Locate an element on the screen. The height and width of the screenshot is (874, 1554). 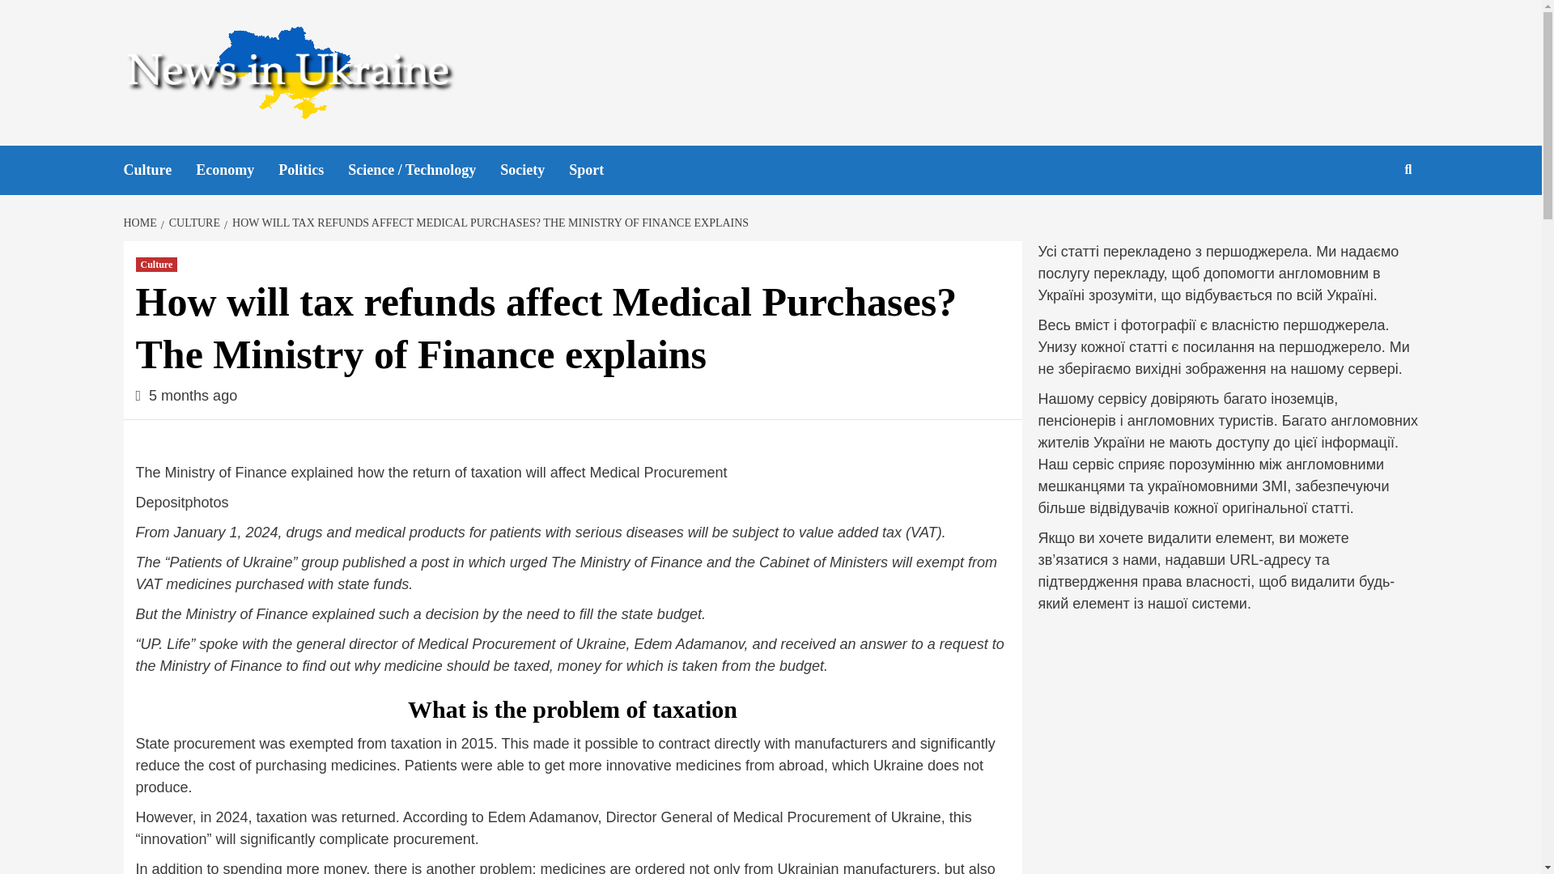
HOME is located at coordinates (141, 222).